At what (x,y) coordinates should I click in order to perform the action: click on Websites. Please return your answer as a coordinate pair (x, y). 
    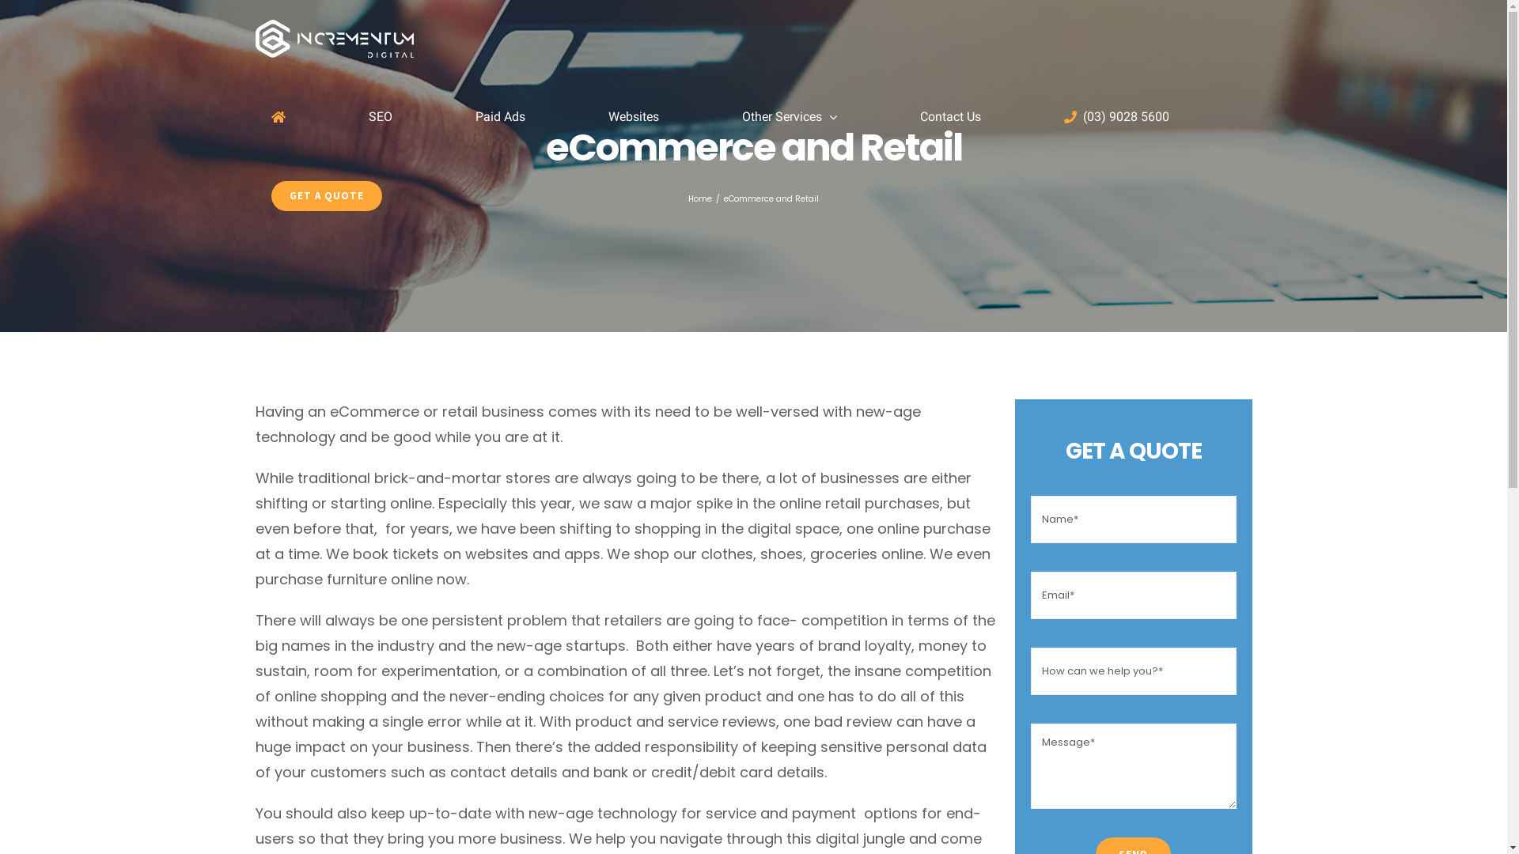
    Looking at the image, I should click on (633, 117).